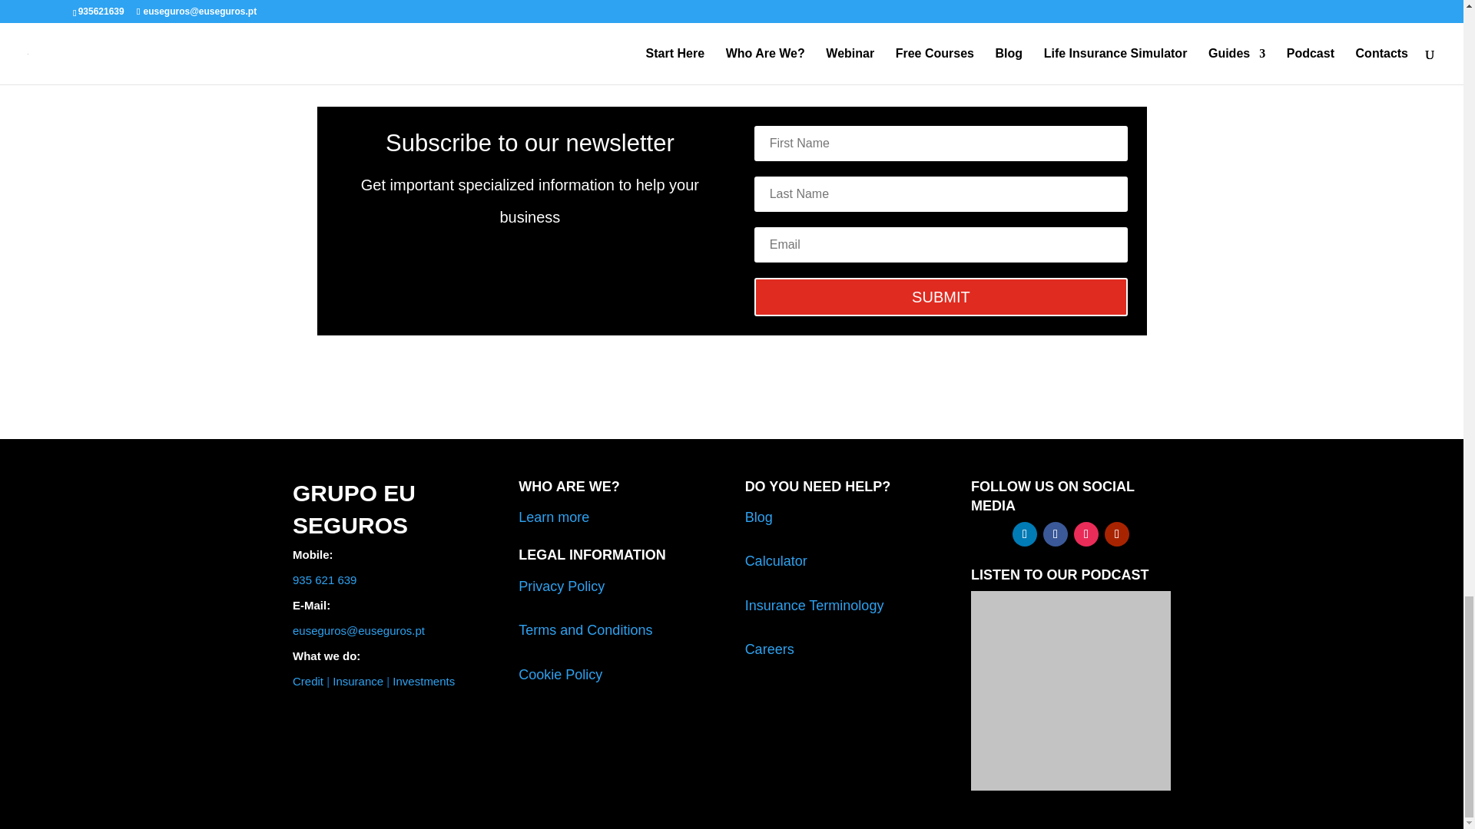  Describe the element at coordinates (585, 629) in the screenshot. I see `Terms and Conditions` at that location.